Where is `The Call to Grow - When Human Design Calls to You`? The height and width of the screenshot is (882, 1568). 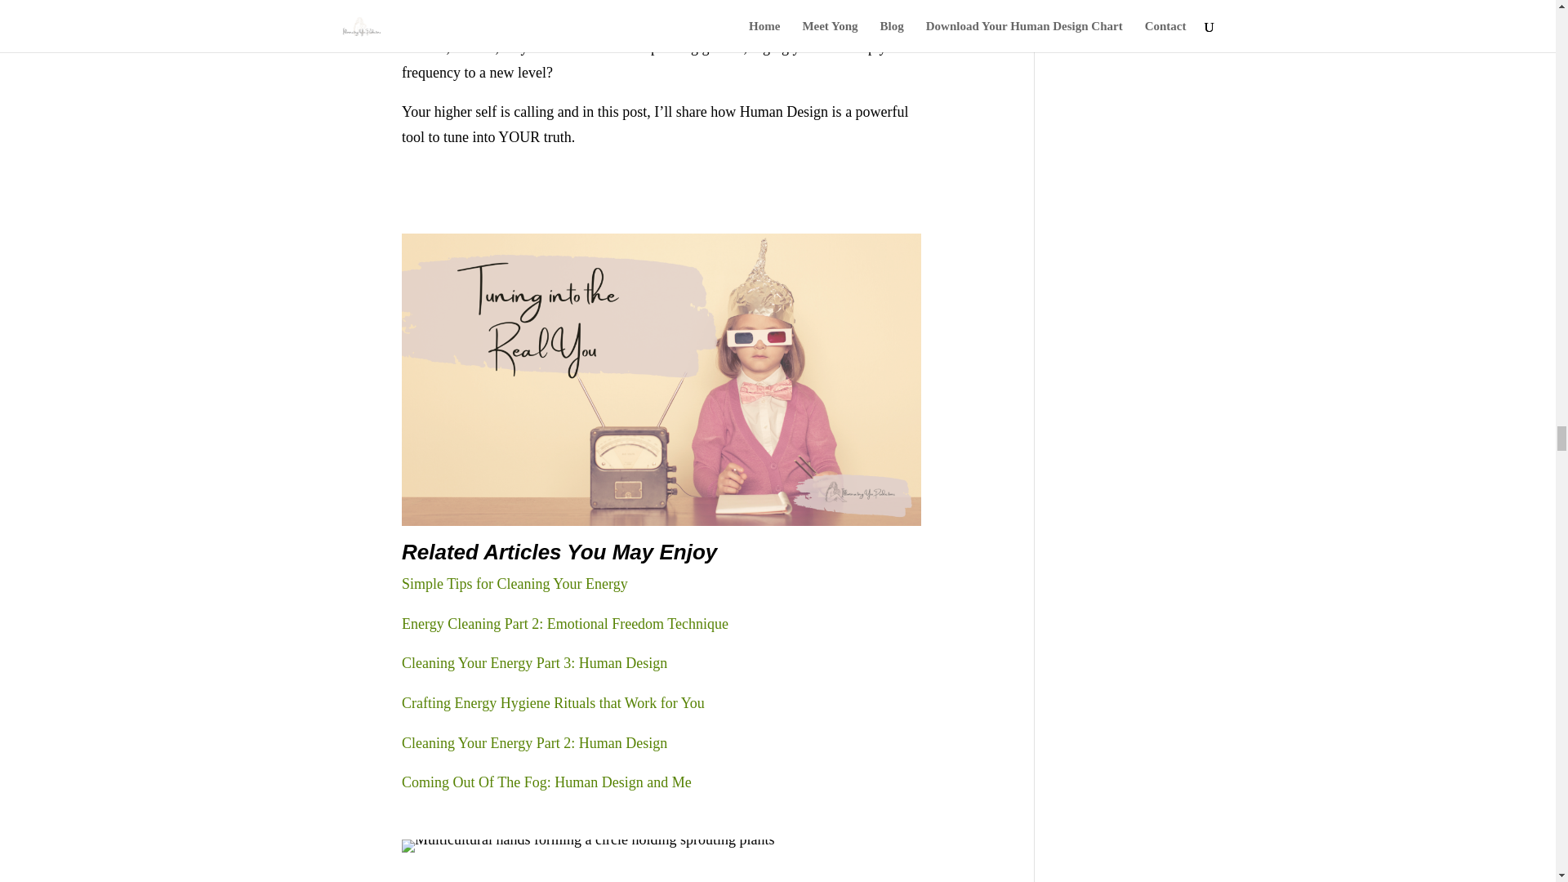
The Call to Grow - When Human Design Calls to You is located at coordinates (588, 846).